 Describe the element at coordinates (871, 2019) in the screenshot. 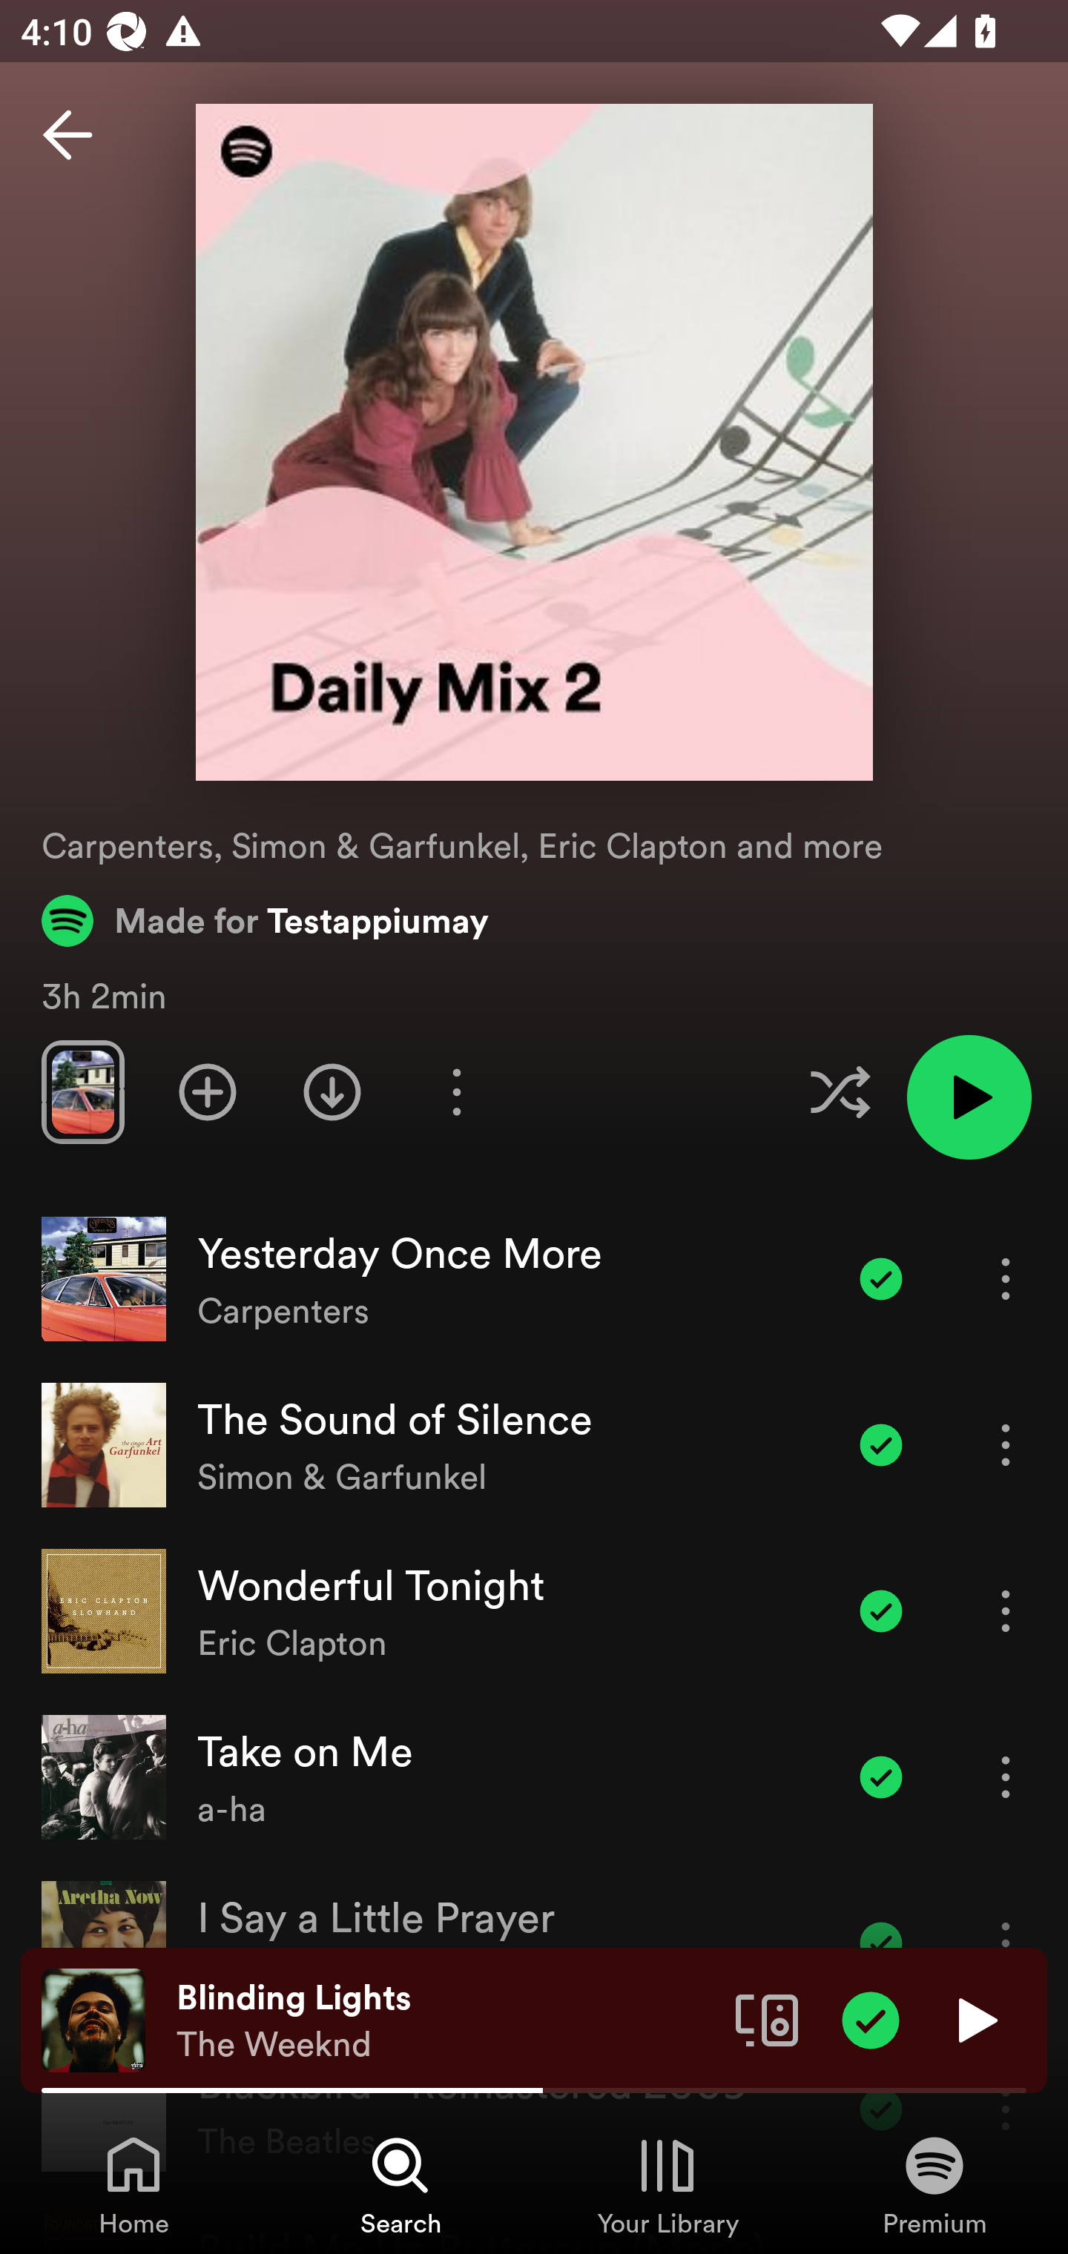

I see `Item added` at that location.